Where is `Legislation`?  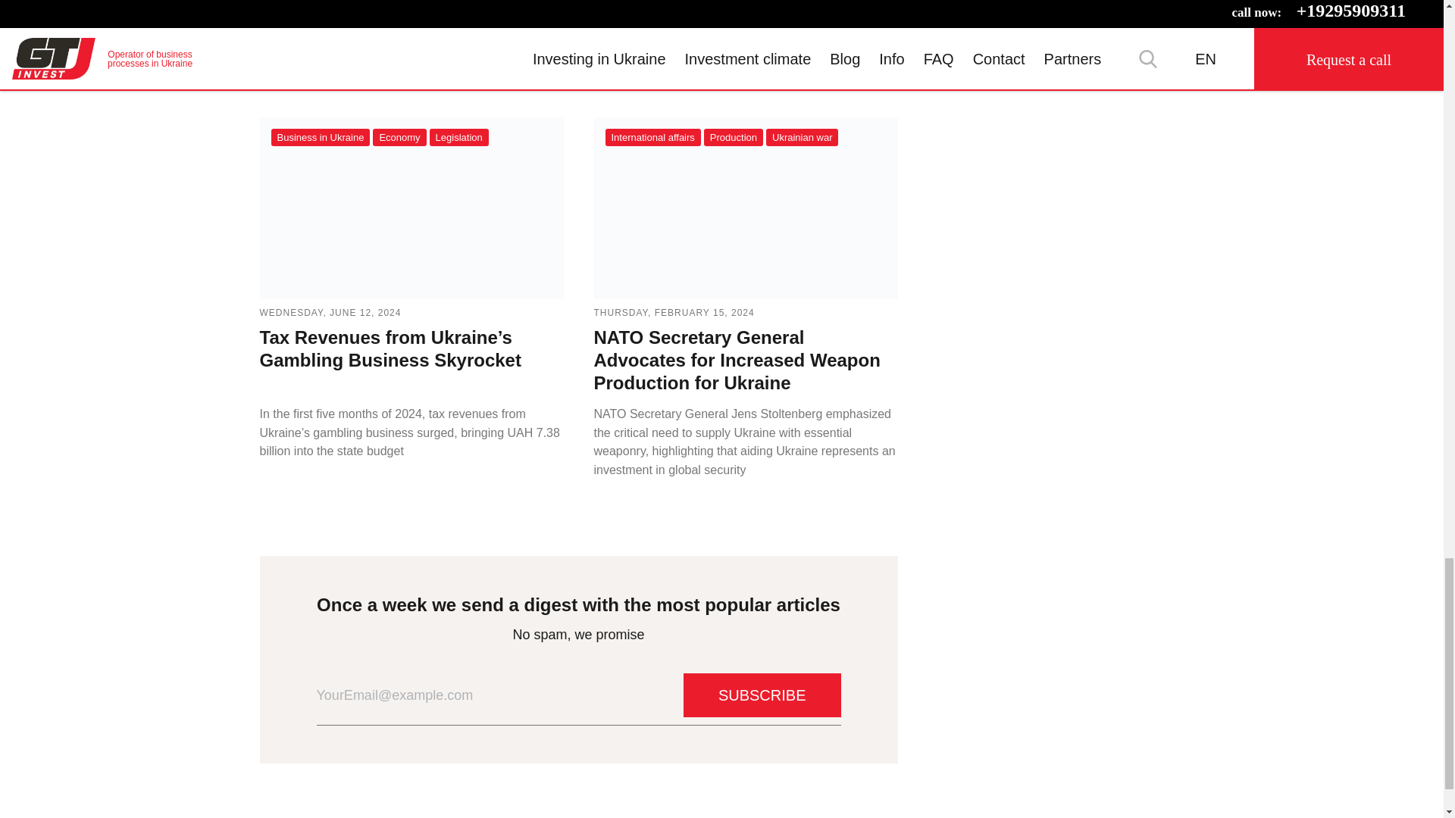
Legislation is located at coordinates (459, 137).